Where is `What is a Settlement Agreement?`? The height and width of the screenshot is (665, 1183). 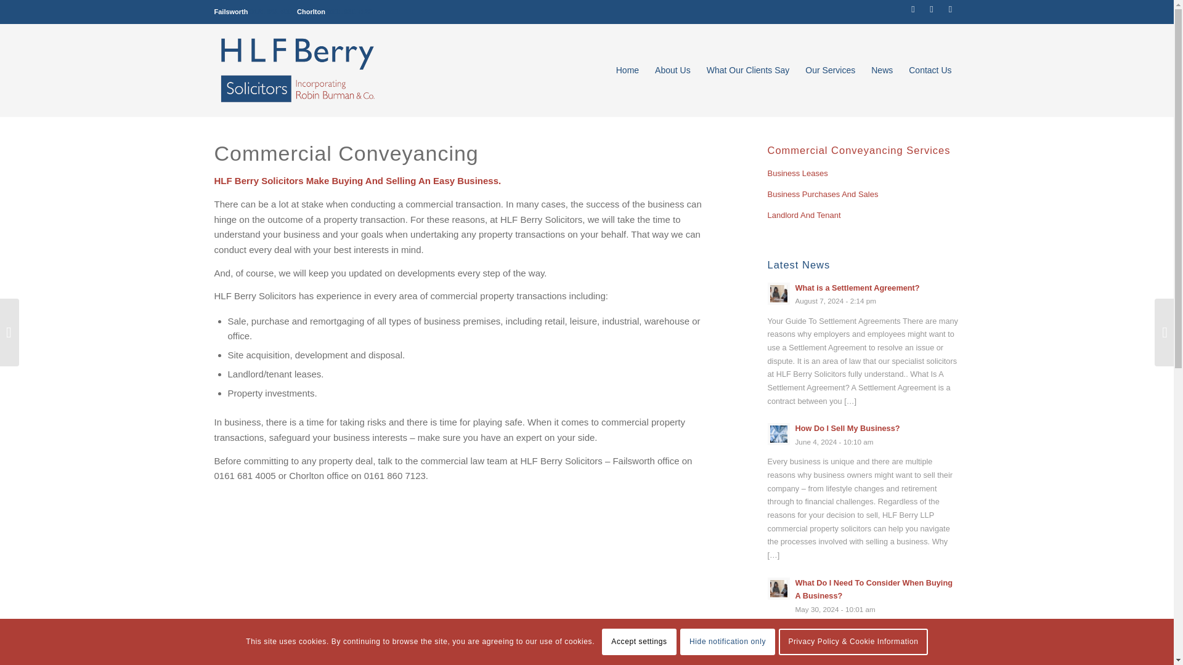 What is a Settlement Agreement? is located at coordinates (856, 288).